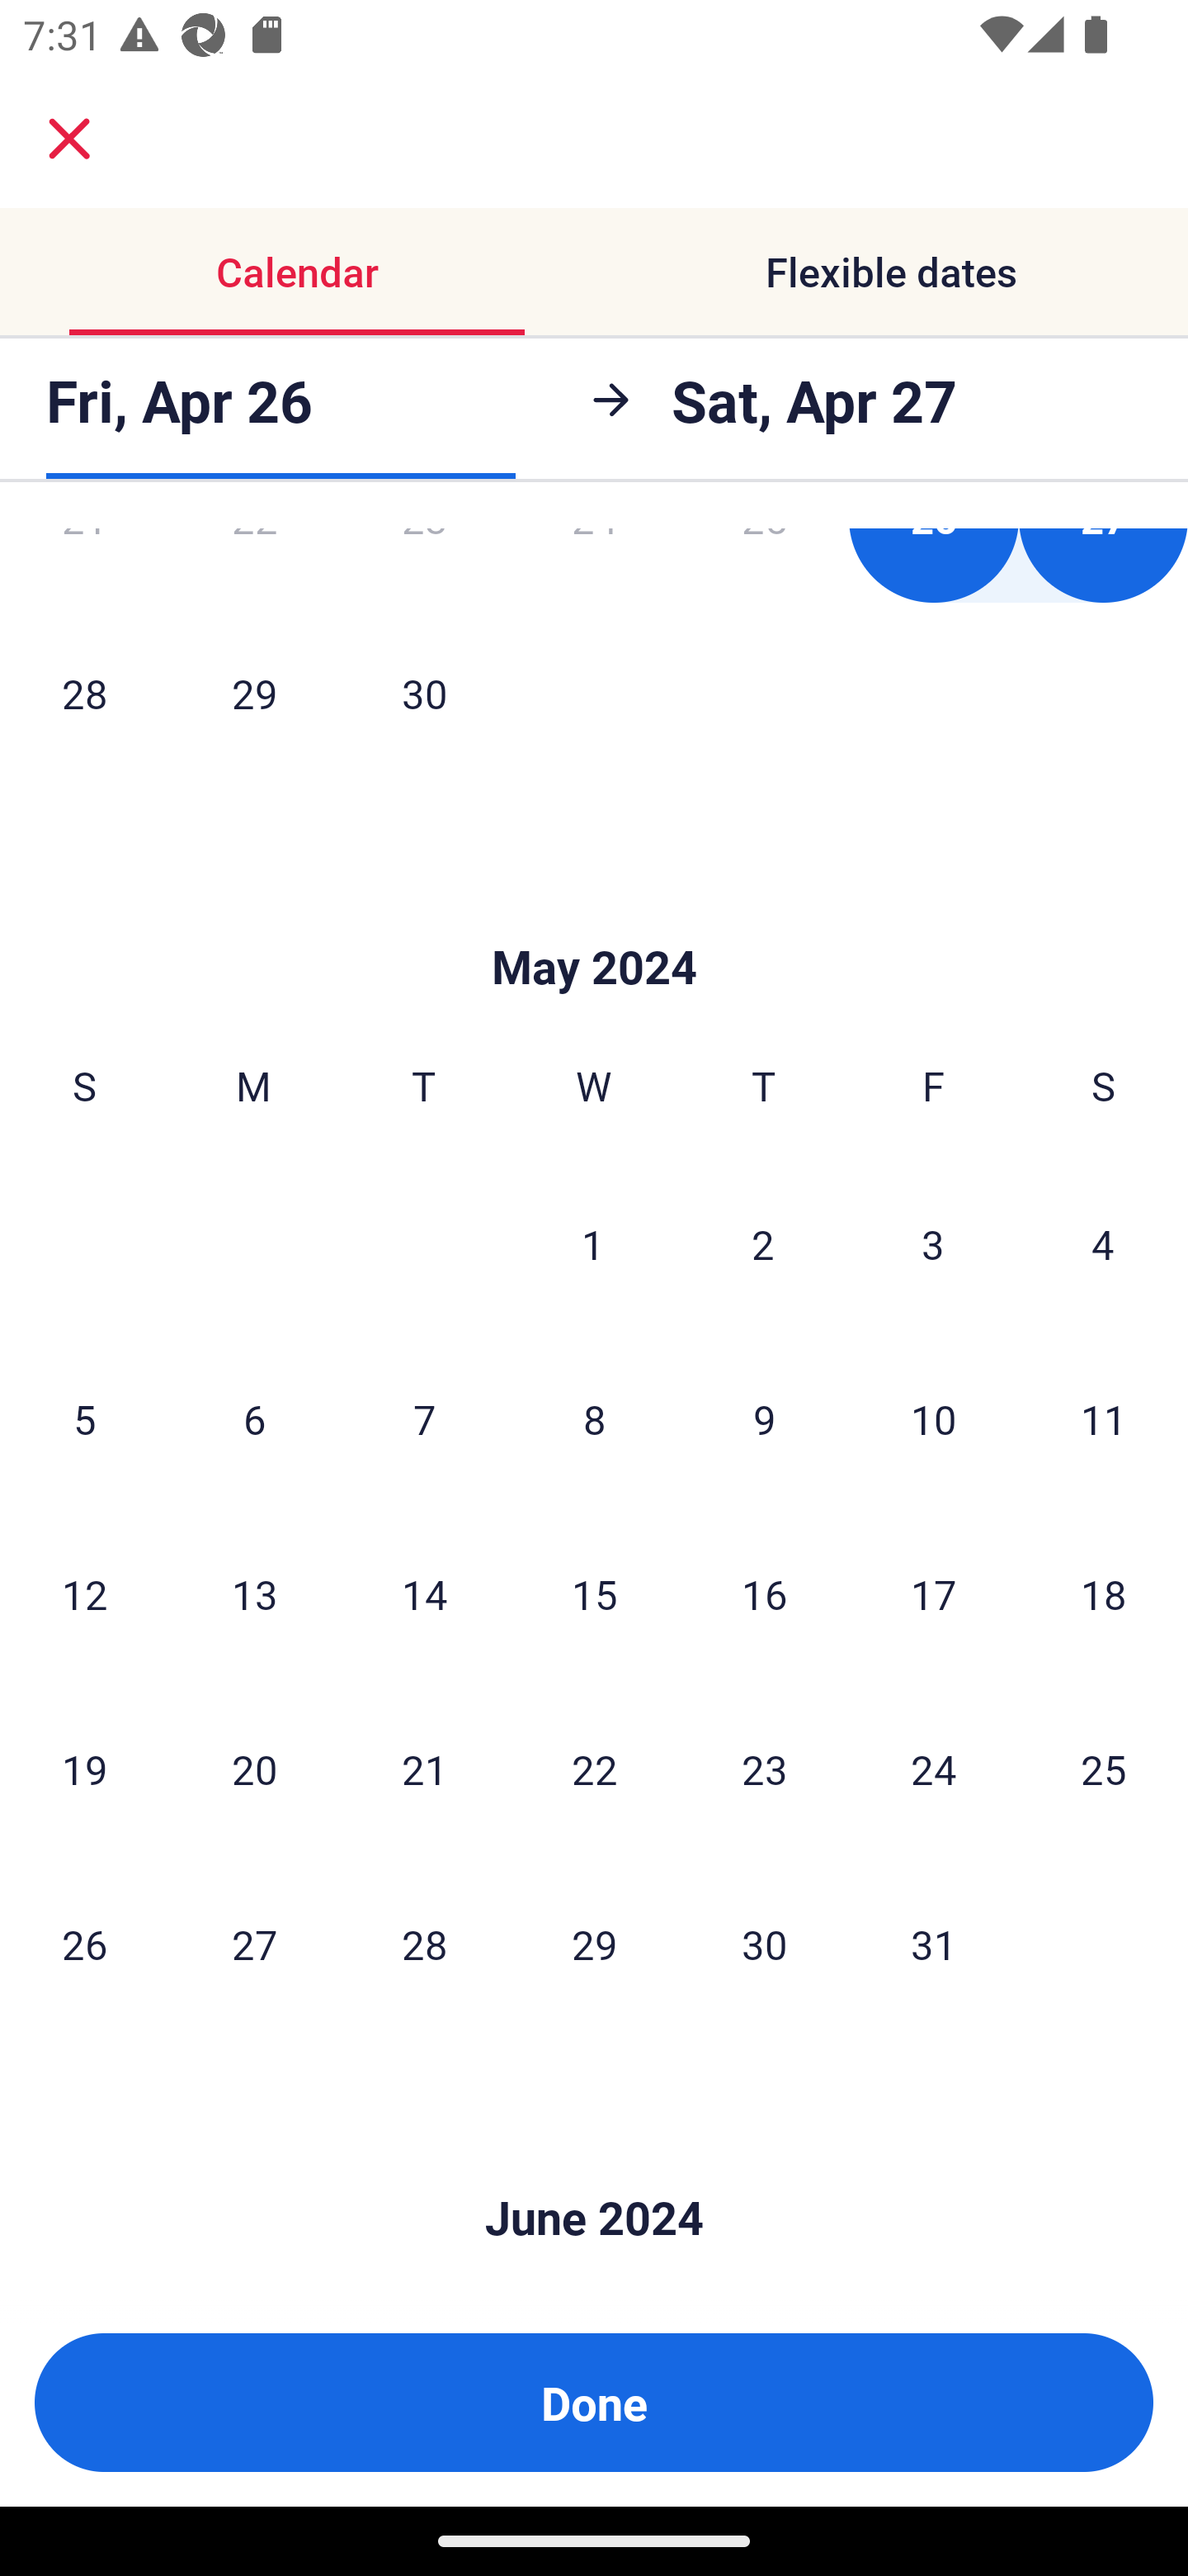 The width and height of the screenshot is (1188, 2576). What do you see at coordinates (594, 2168) in the screenshot?
I see `Skip to Done` at bounding box center [594, 2168].